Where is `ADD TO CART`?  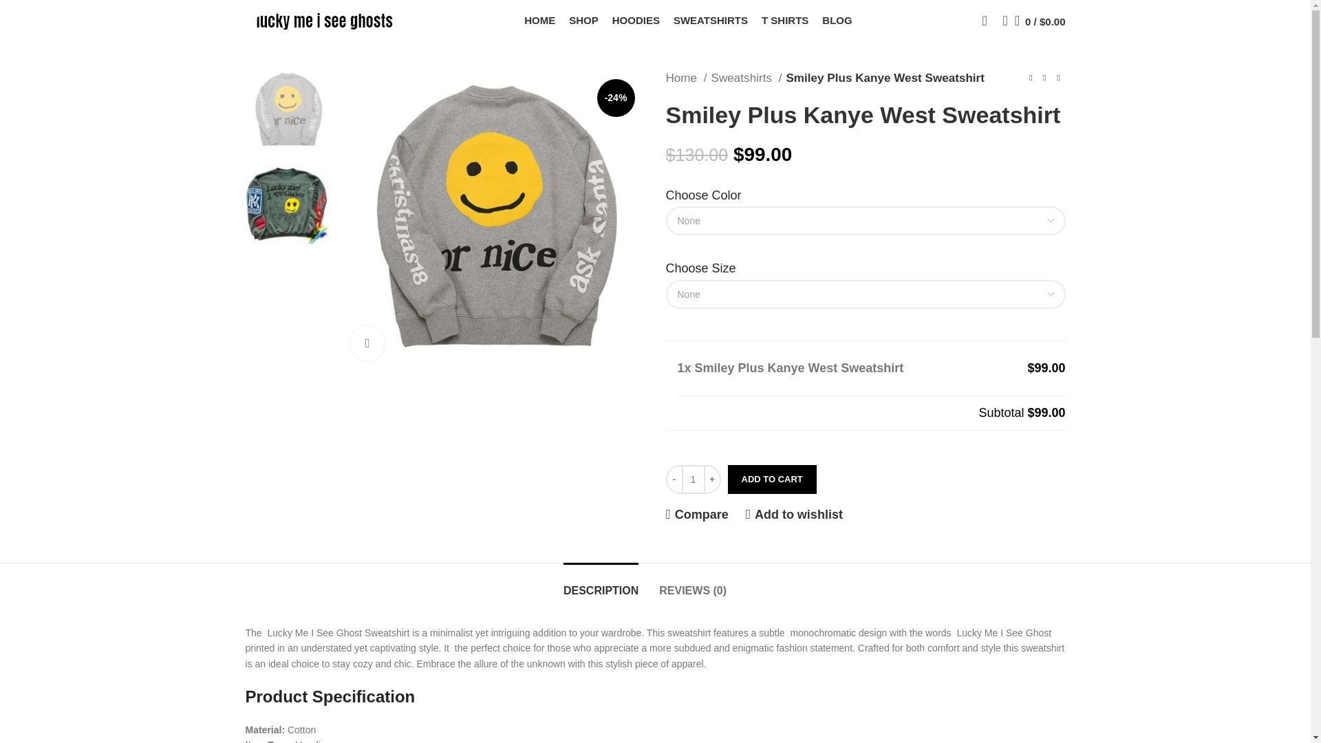
ADD TO CART is located at coordinates (772, 480).